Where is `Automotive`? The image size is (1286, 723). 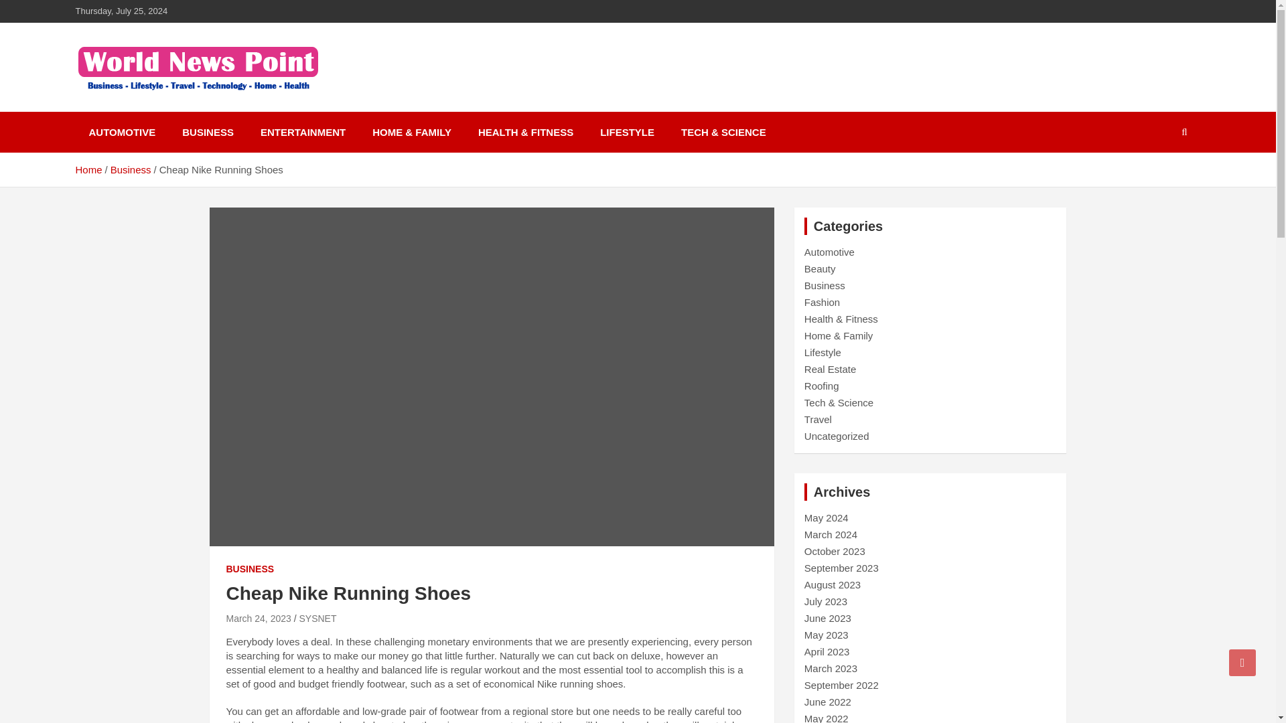 Automotive is located at coordinates (829, 252).